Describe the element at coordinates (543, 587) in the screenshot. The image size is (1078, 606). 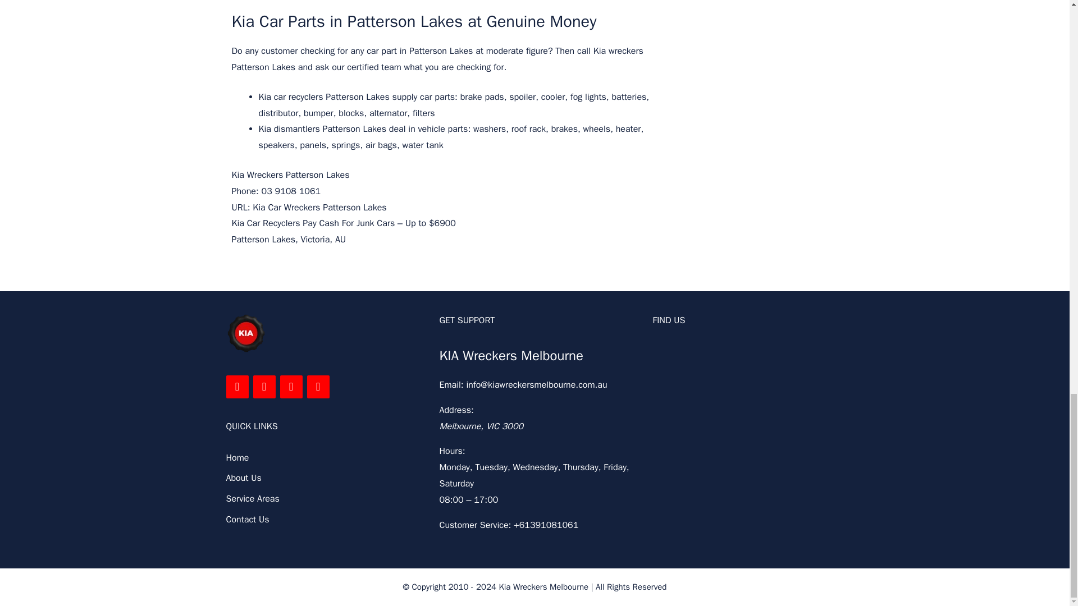
I see `Kia Wreckers Melbourne` at that location.